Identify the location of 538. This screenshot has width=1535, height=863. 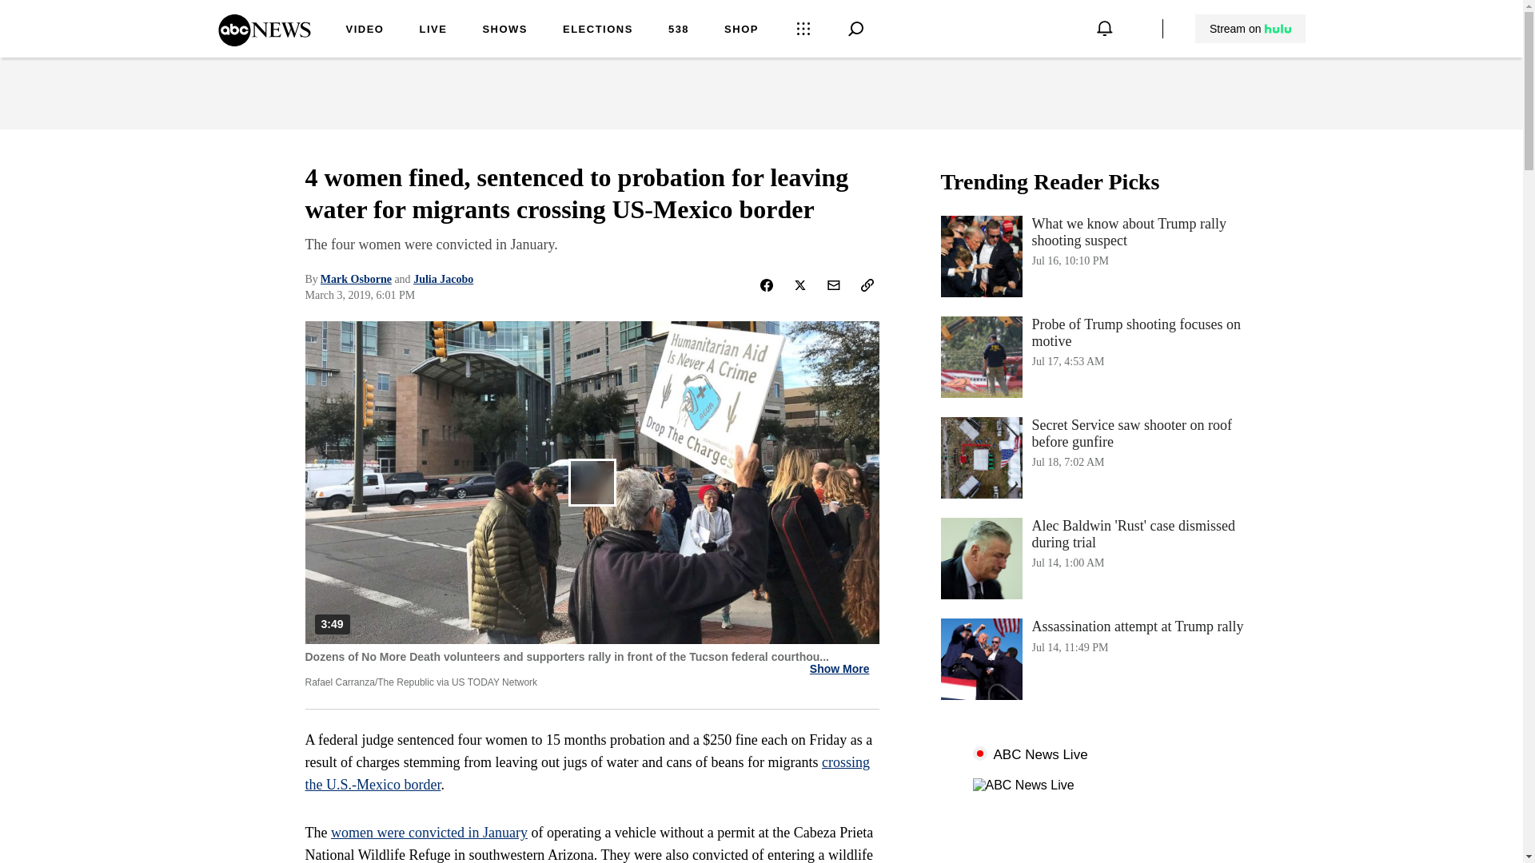
(678, 30).